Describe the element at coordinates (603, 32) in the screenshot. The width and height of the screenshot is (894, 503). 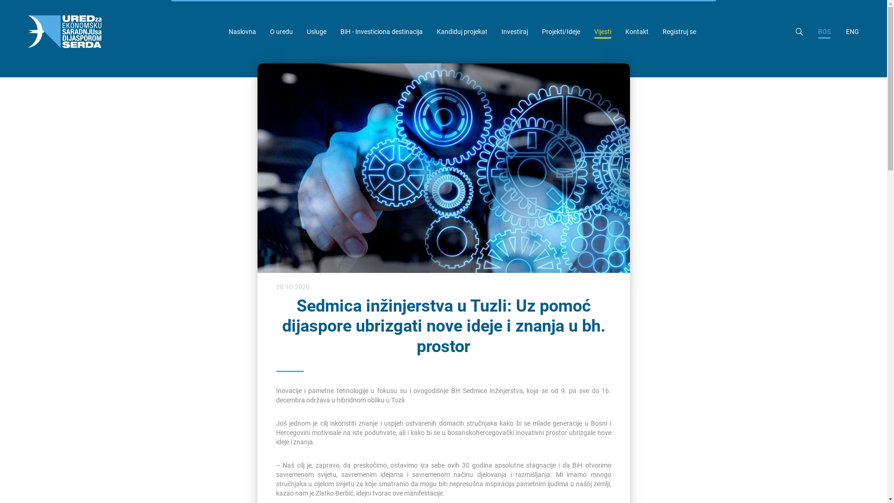
I see `Vijesti` at that location.